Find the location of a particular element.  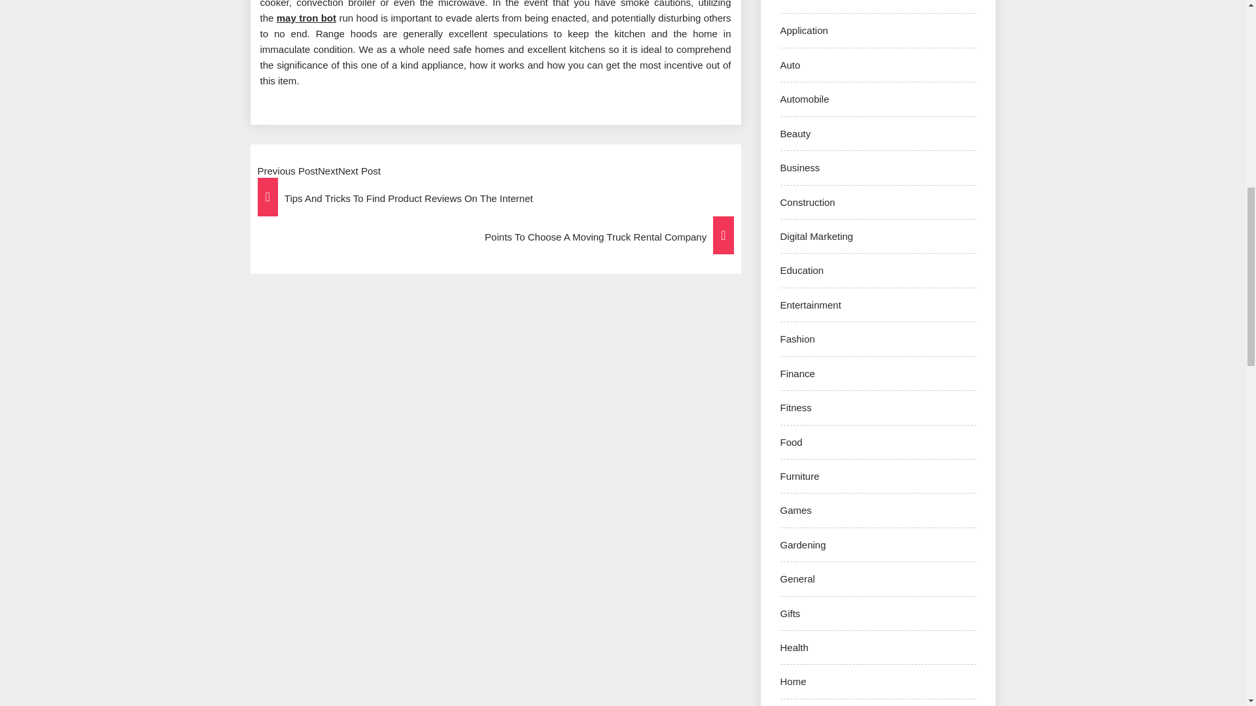

Construction is located at coordinates (807, 202).